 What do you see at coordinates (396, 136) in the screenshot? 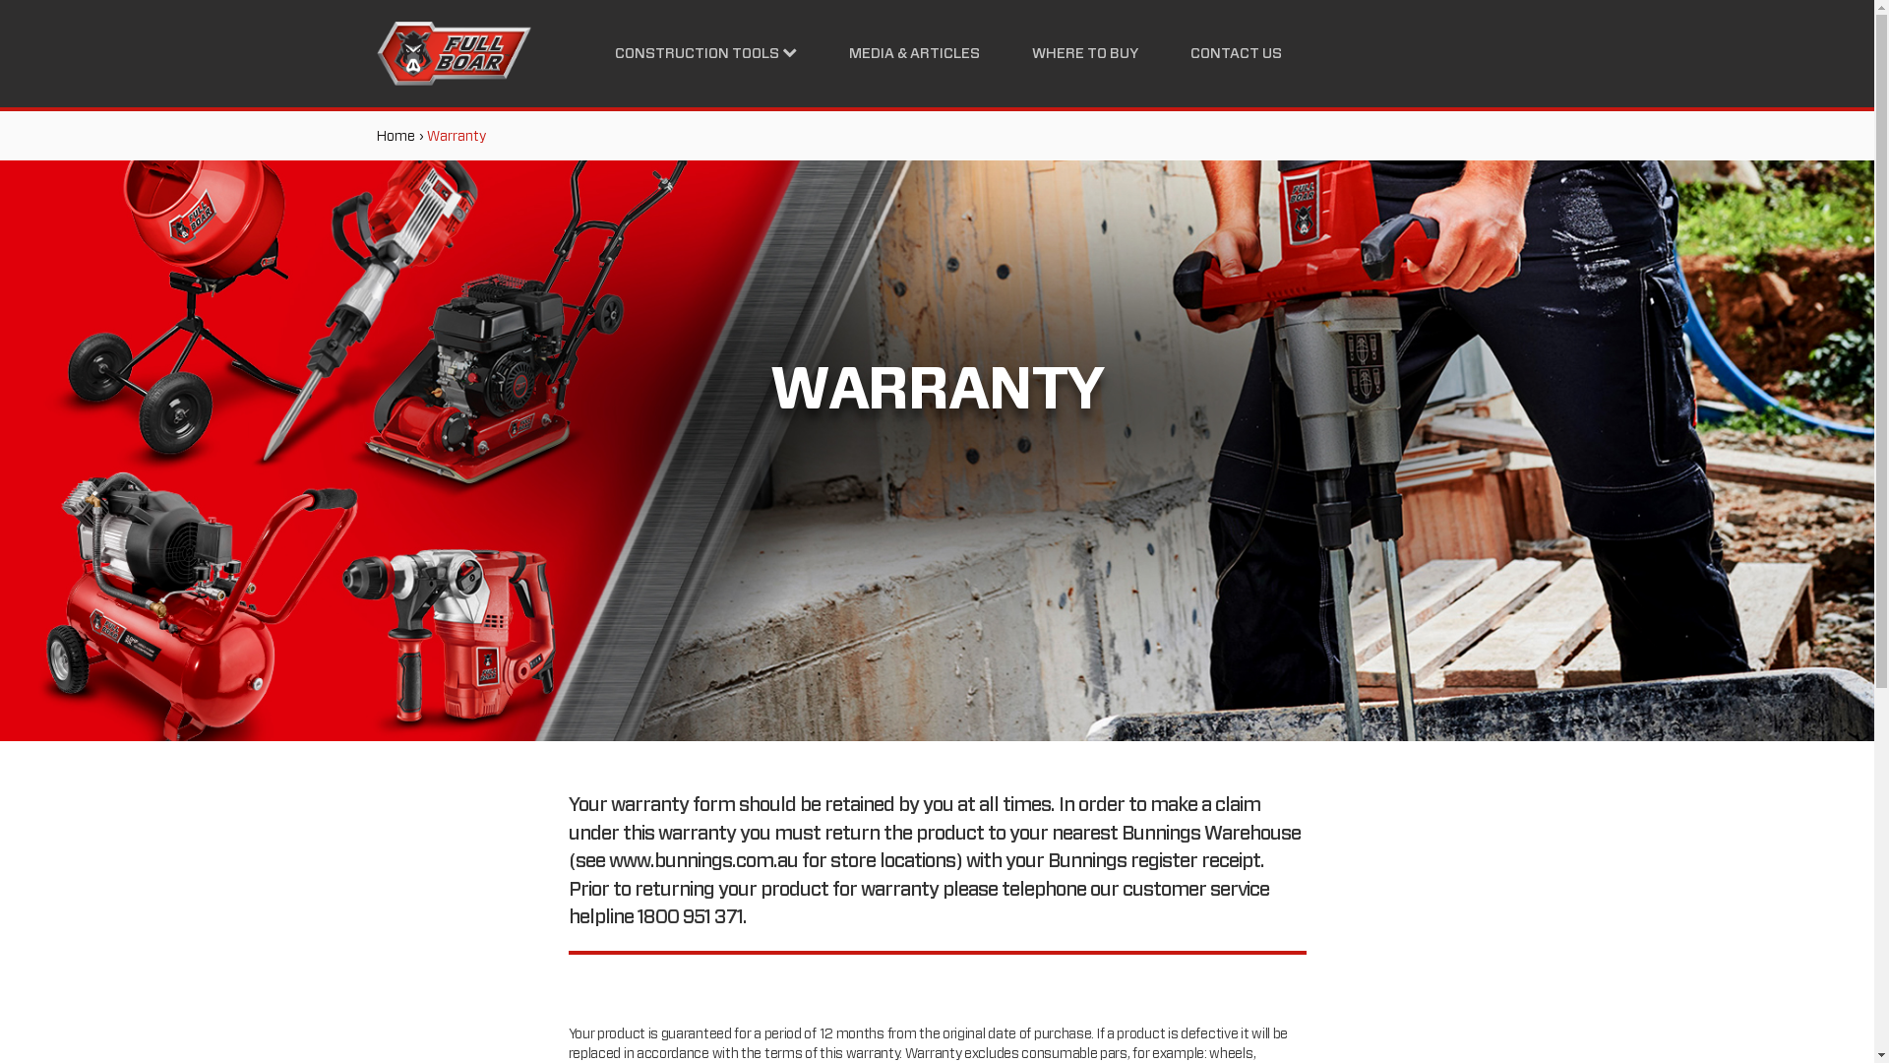
I see `Home` at bounding box center [396, 136].